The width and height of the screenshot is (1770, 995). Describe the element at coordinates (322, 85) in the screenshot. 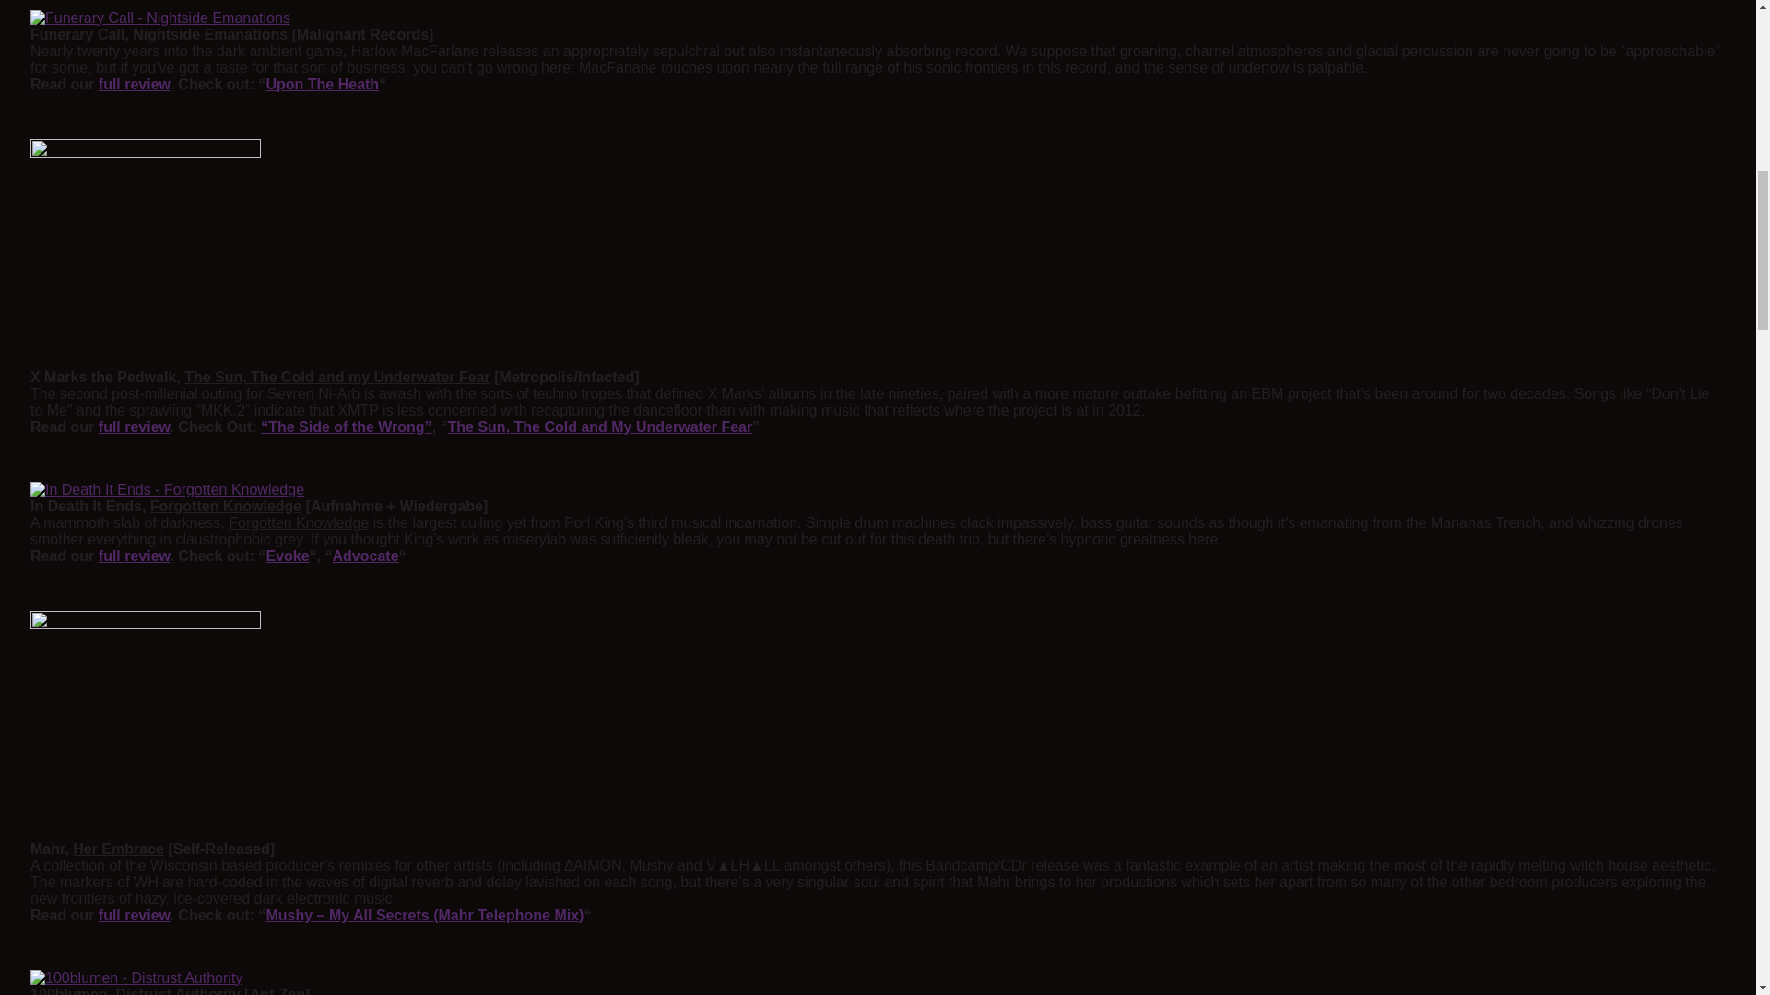

I see `Upon The Heath` at that location.